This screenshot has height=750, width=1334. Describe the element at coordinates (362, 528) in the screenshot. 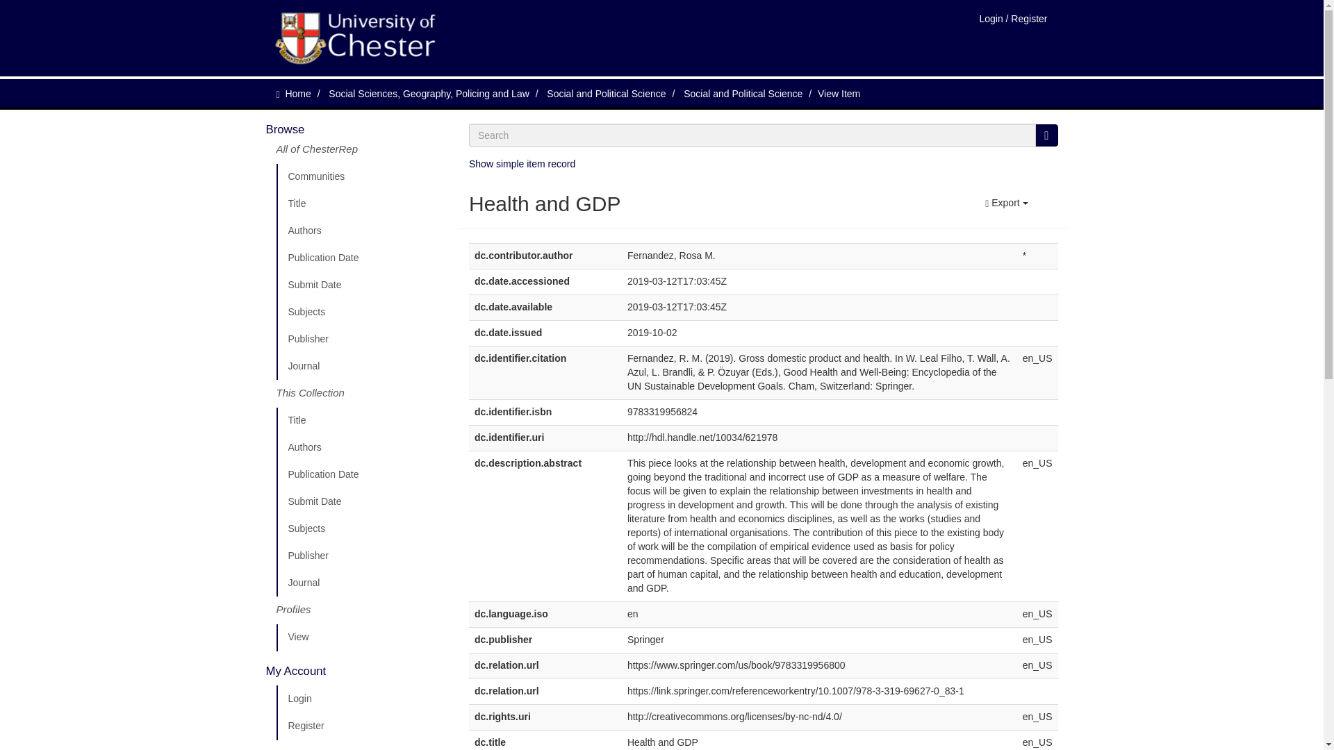

I see `Subjects` at that location.